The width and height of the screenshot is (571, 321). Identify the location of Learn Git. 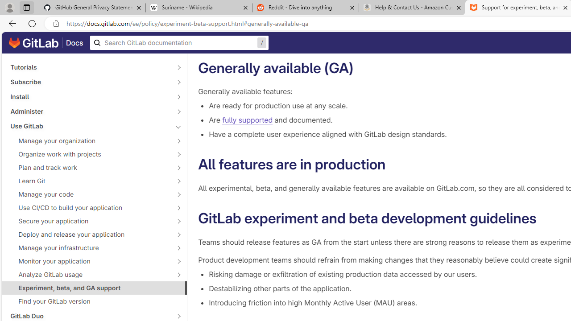
(89, 181).